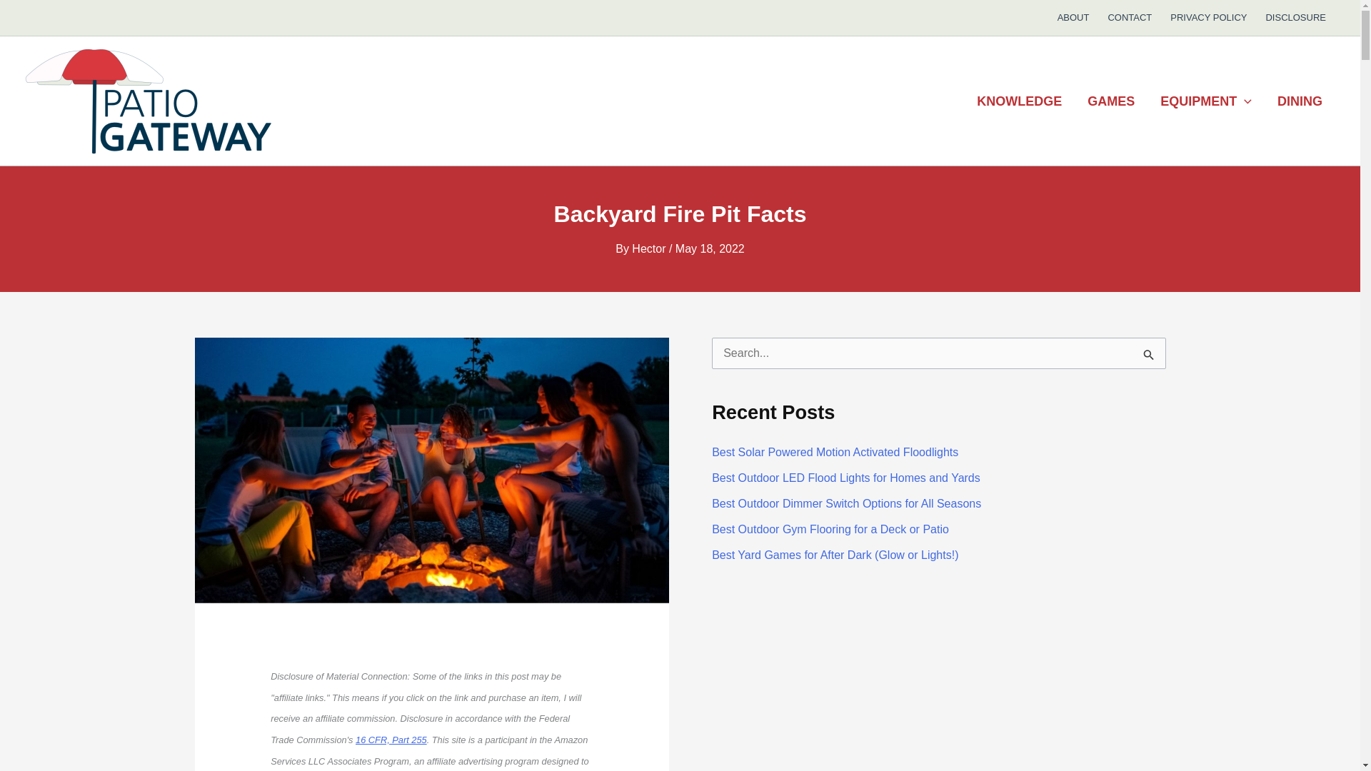 This screenshot has width=1371, height=771. I want to click on PRIVACY POLICY, so click(1208, 17).